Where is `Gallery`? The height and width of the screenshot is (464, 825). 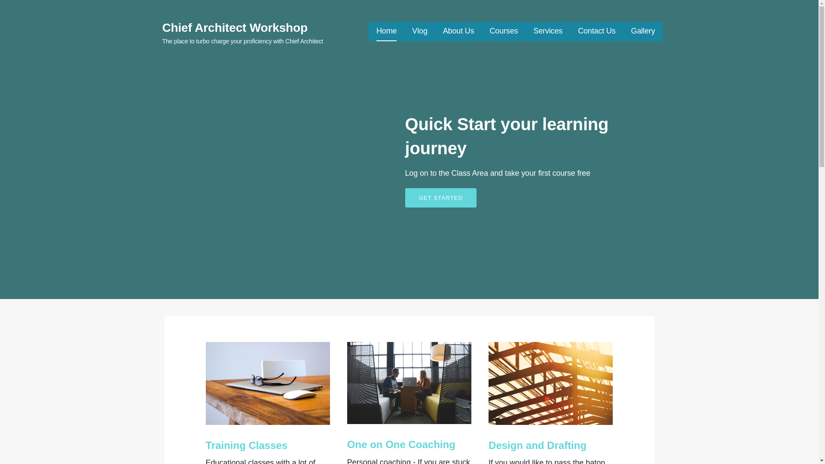
Gallery is located at coordinates (643, 31).